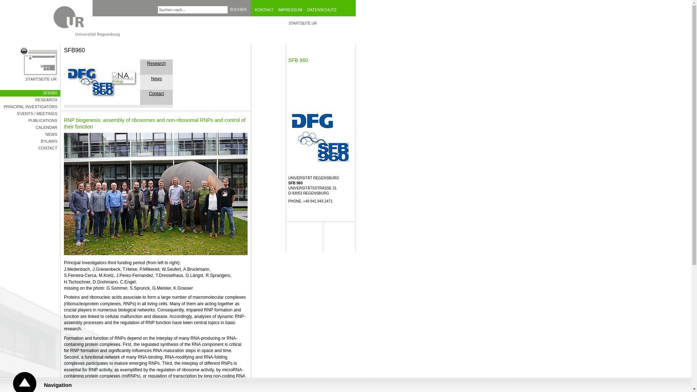 Image resolution: width=697 pixels, height=392 pixels. What do you see at coordinates (193, 9) in the screenshot?
I see `suchen` at bounding box center [193, 9].